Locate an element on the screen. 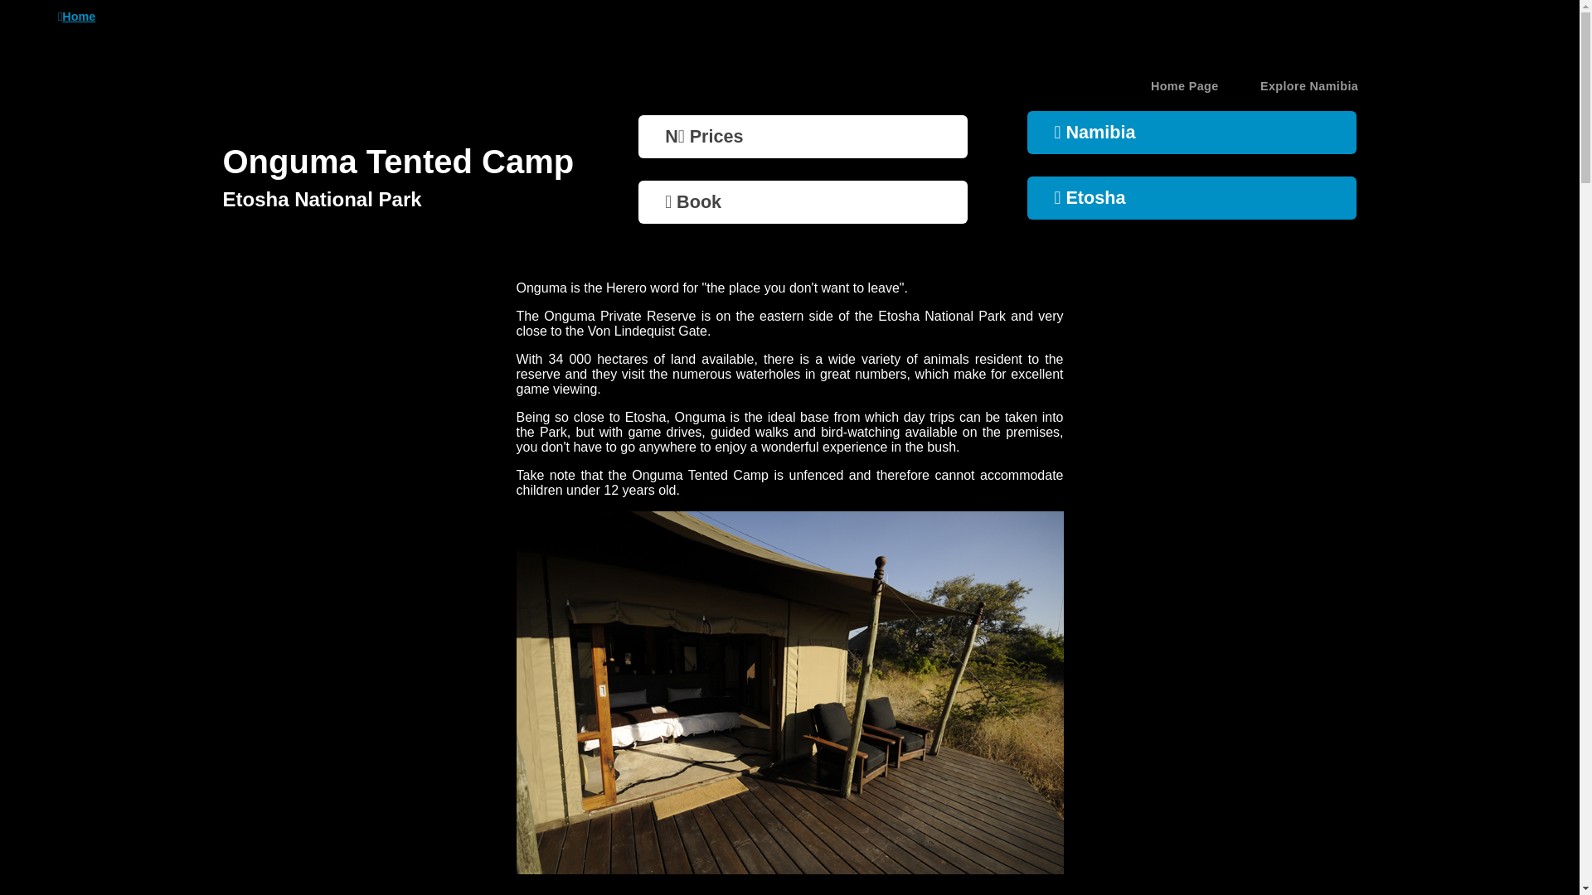 The image size is (1592, 895). N Prices is located at coordinates (803, 137).